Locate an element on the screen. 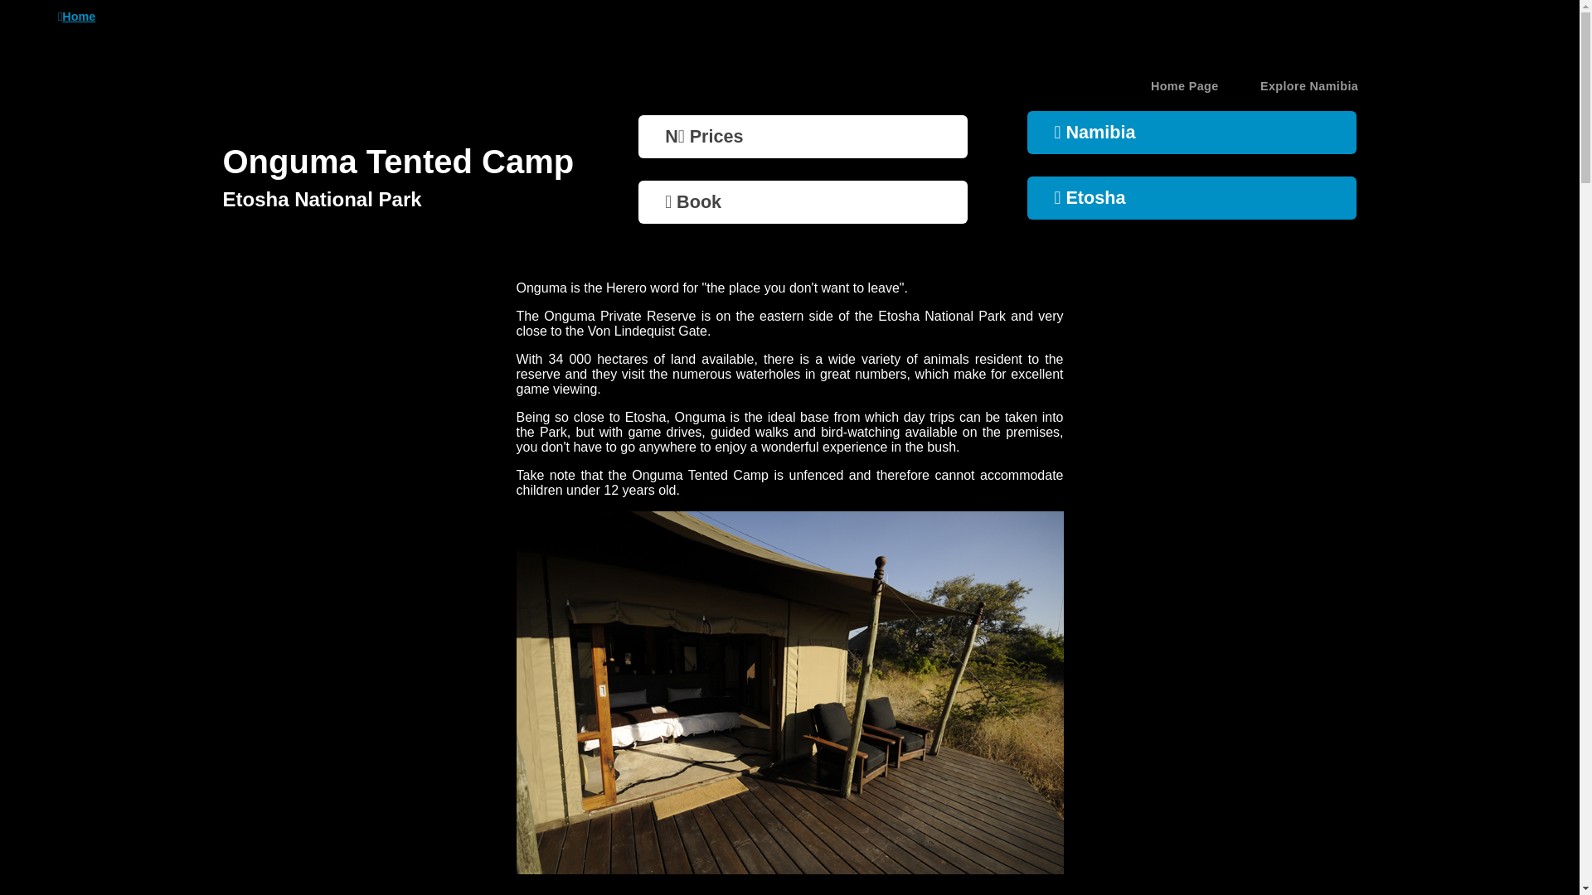 The image size is (1592, 895). N Prices is located at coordinates (803, 137).